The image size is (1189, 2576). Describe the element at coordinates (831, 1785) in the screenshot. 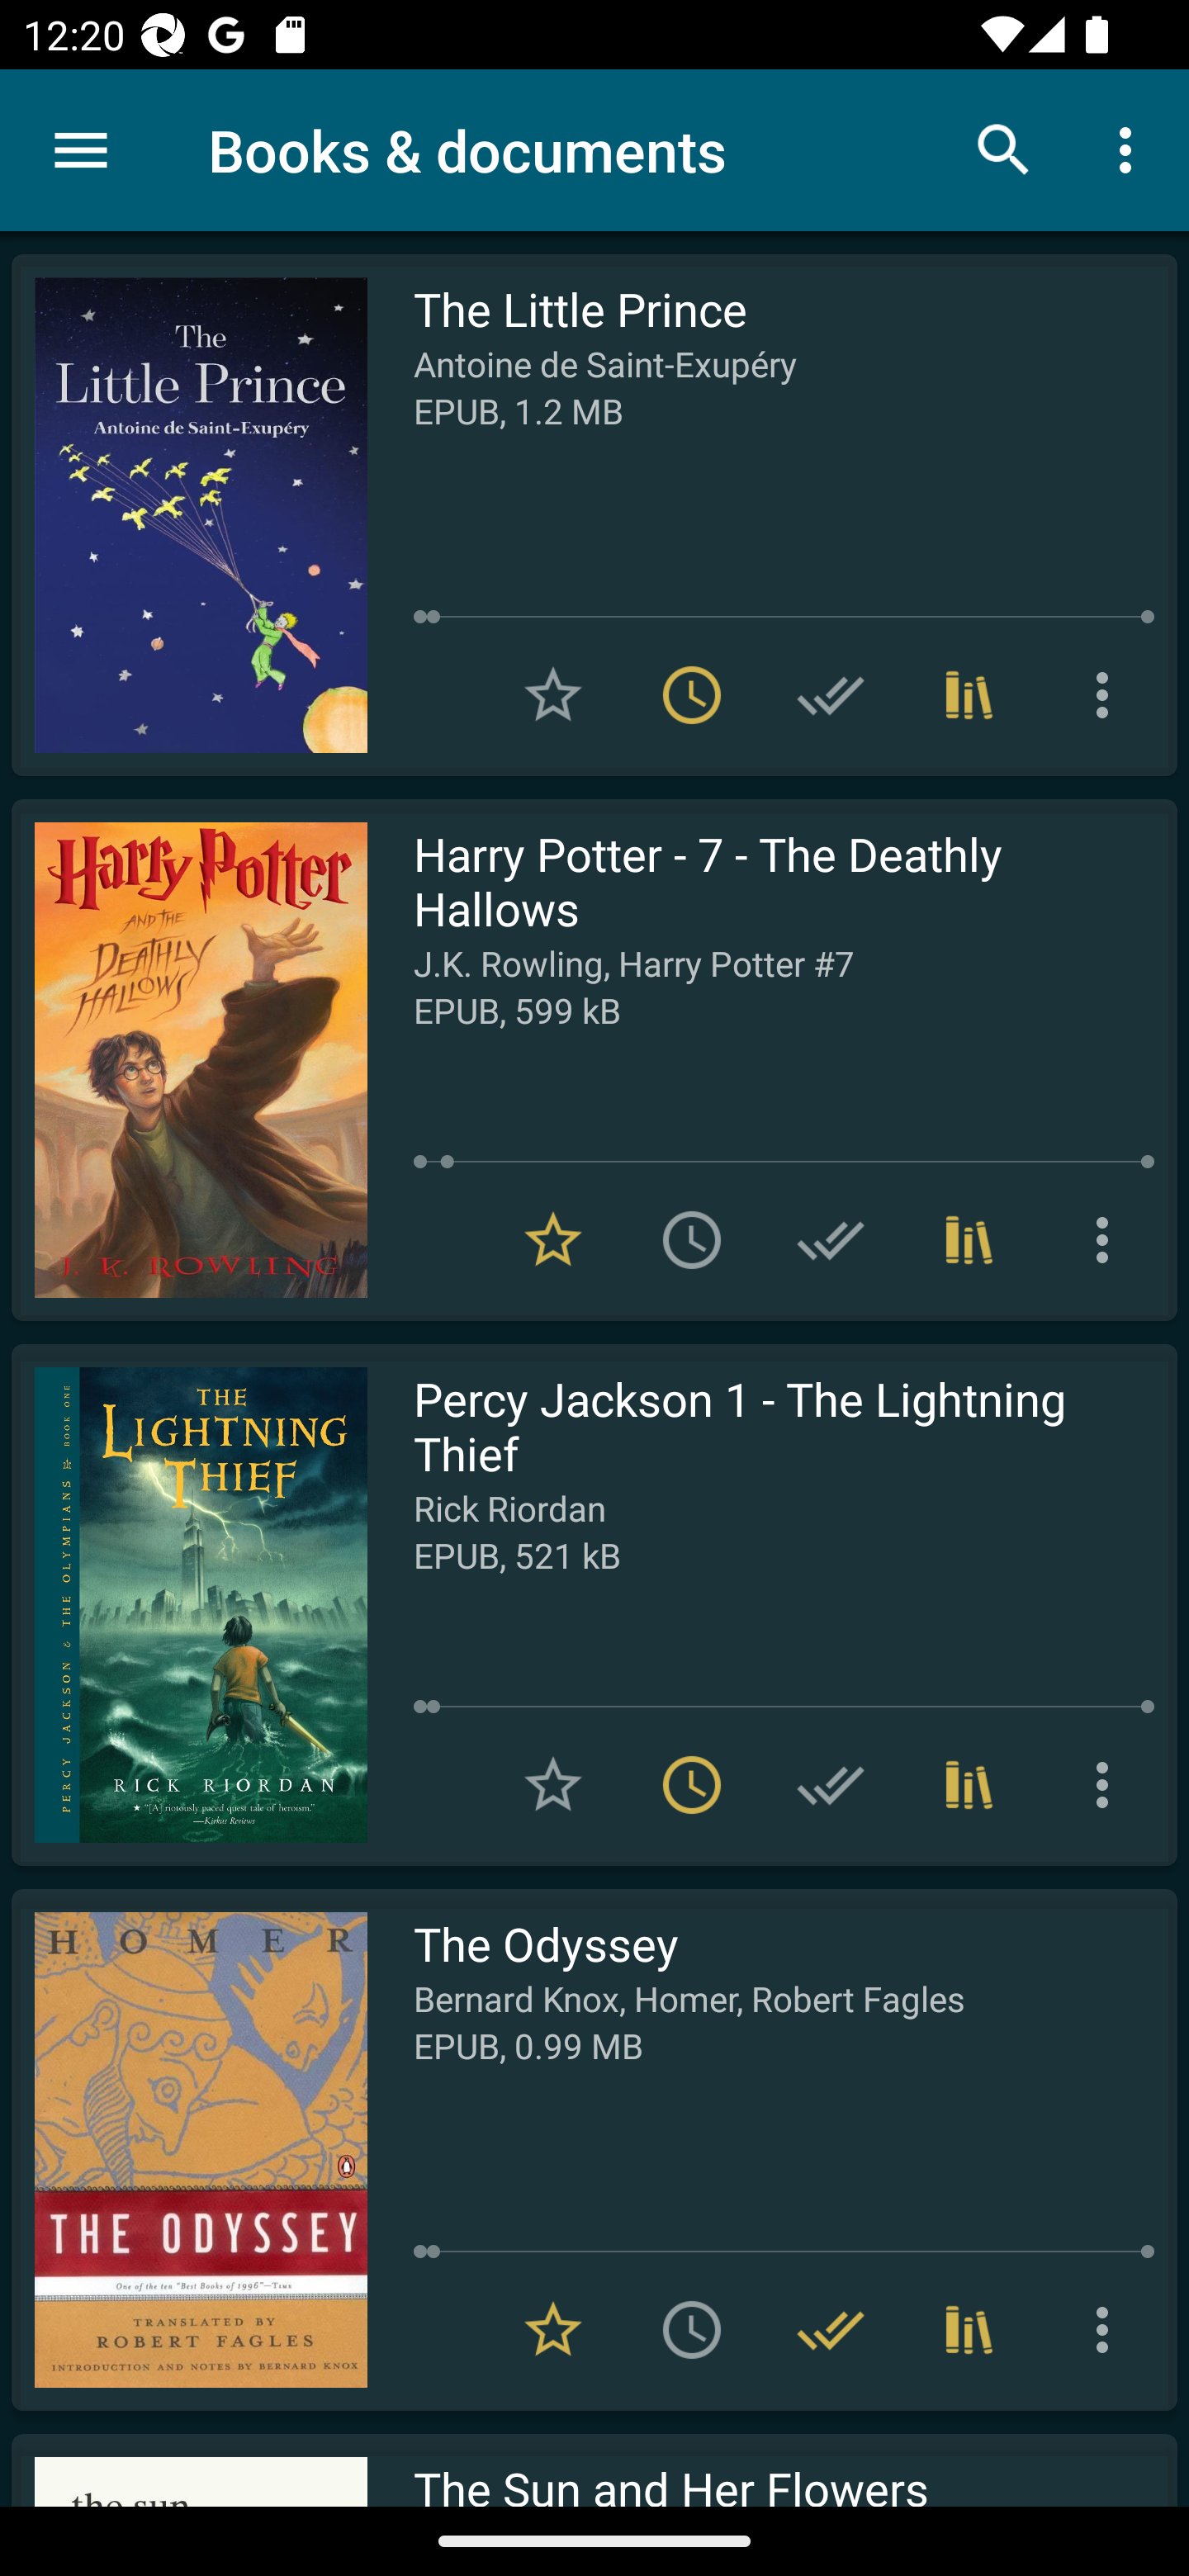

I see `Add to Have read` at that location.